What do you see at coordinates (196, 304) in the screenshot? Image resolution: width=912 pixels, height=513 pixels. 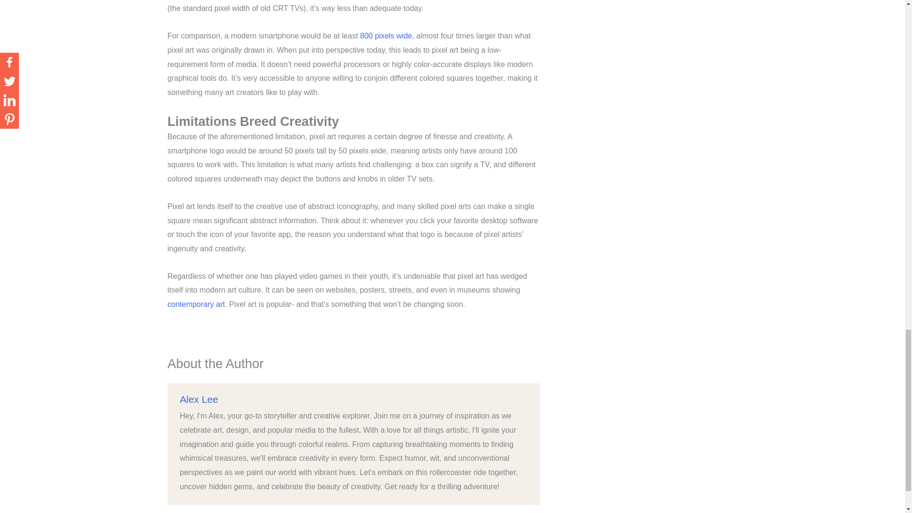 I see `contemporary art` at bounding box center [196, 304].